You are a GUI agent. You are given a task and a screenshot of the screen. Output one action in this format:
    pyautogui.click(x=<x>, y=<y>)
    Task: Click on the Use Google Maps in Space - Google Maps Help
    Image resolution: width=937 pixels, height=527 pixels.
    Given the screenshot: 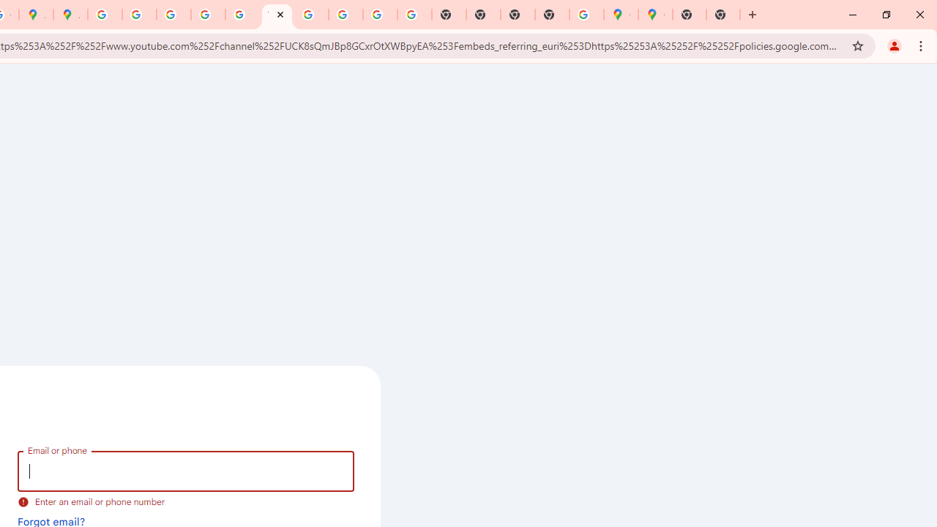 What is the action you would take?
    pyautogui.click(x=587, y=15)
    